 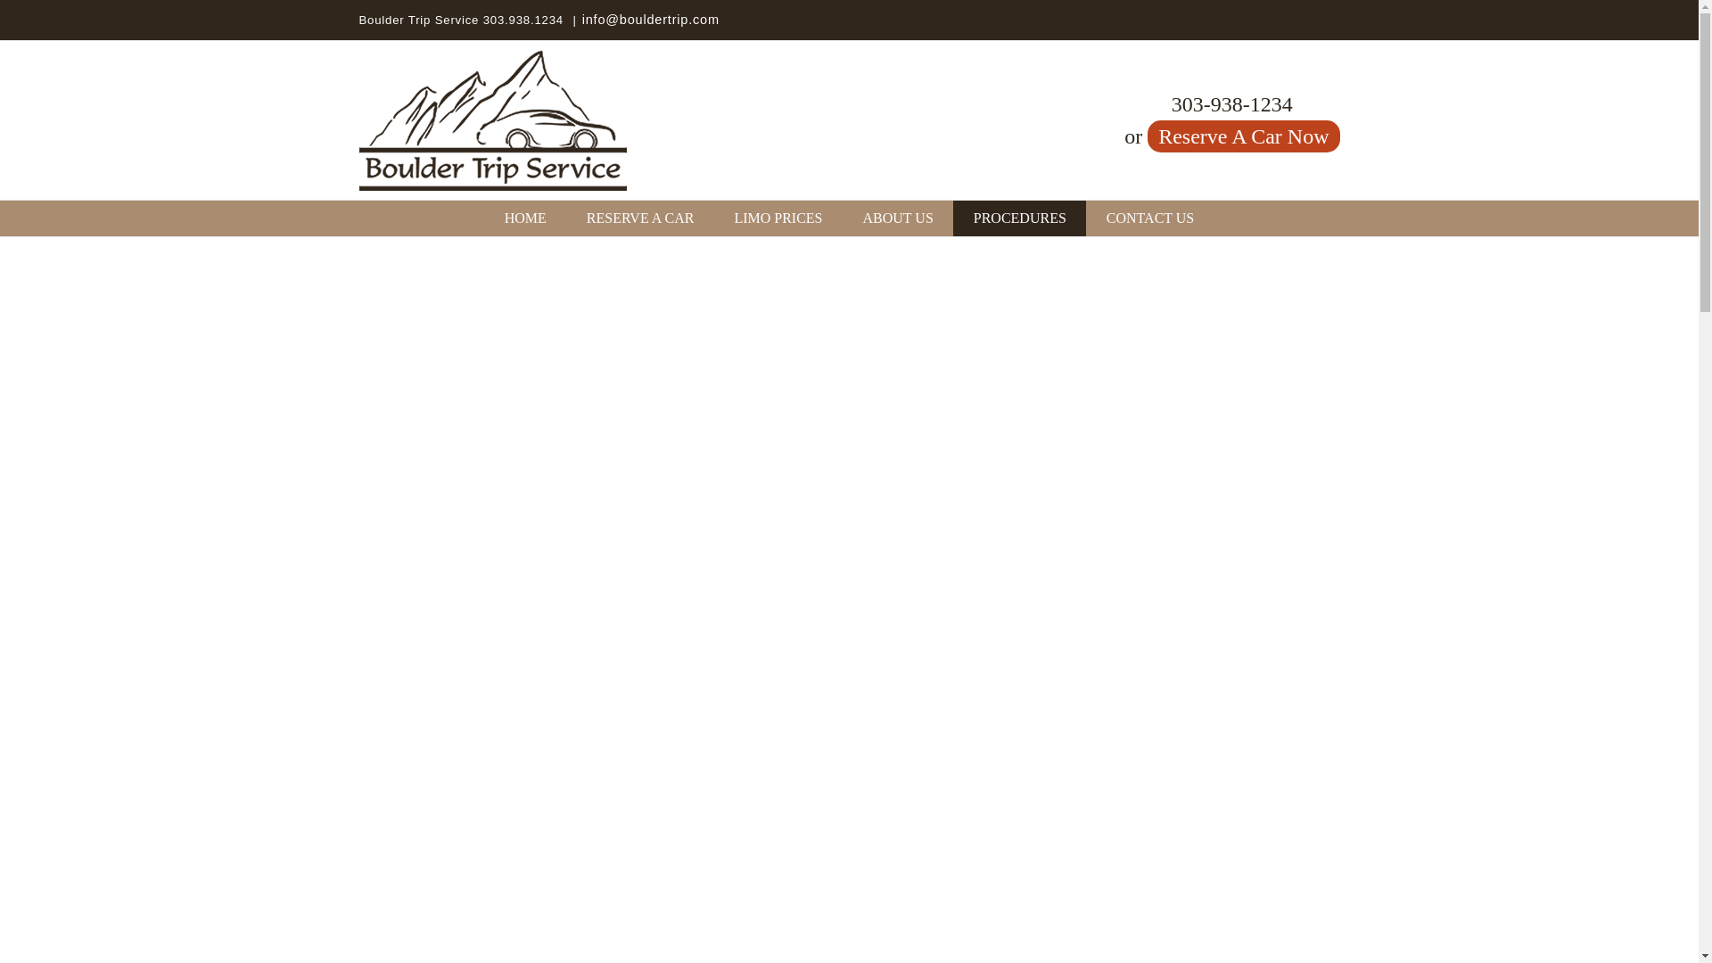 I want to click on ABOUT US, so click(x=897, y=218).